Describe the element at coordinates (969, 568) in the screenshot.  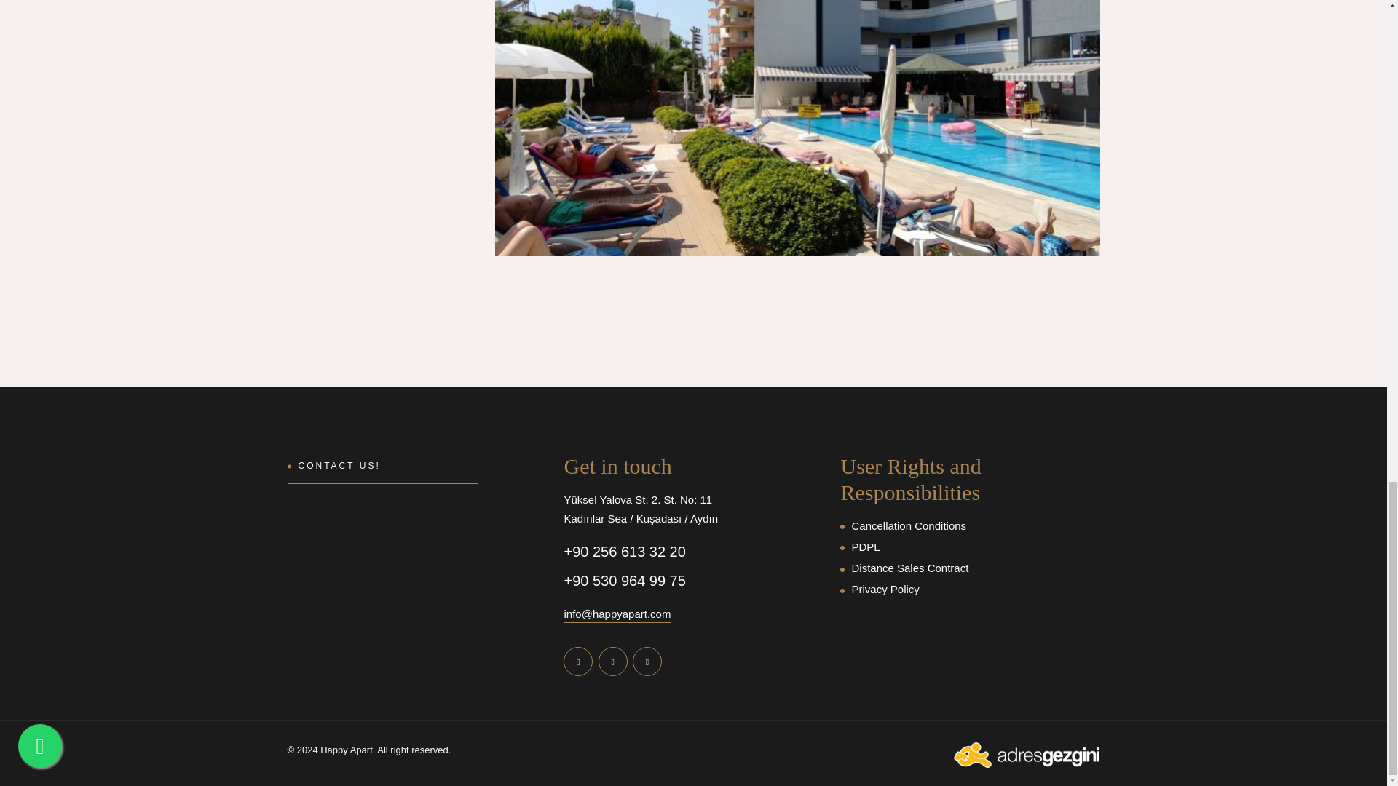
I see `Distance Sales Contract` at that location.